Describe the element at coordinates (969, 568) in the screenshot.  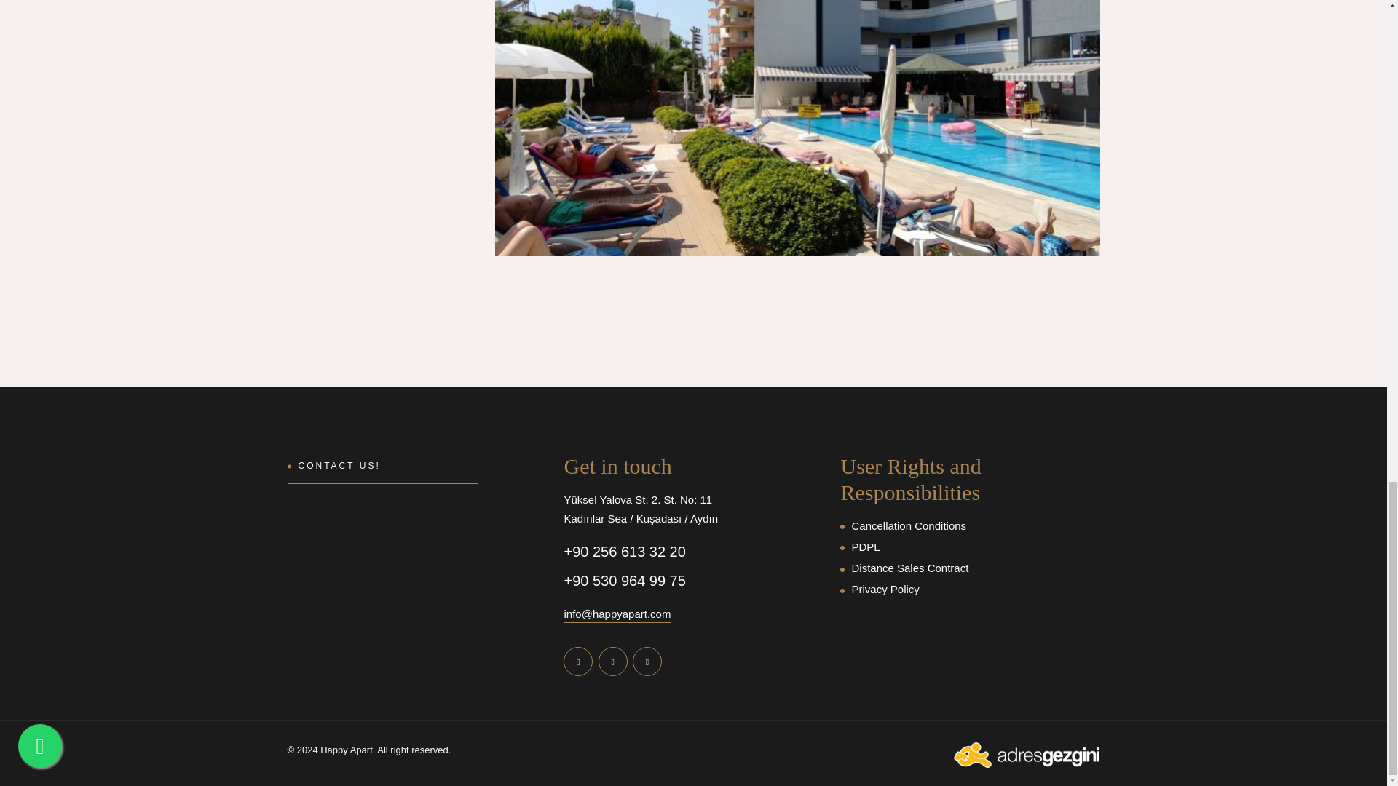
I see `Distance Sales Contract` at that location.